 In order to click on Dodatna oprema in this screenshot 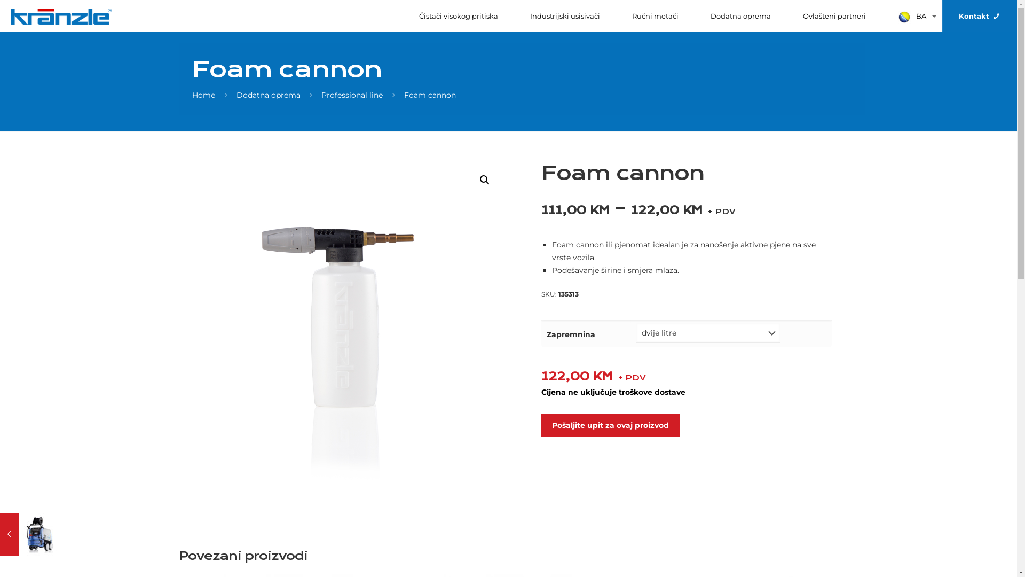, I will do `click(269, 95)`.